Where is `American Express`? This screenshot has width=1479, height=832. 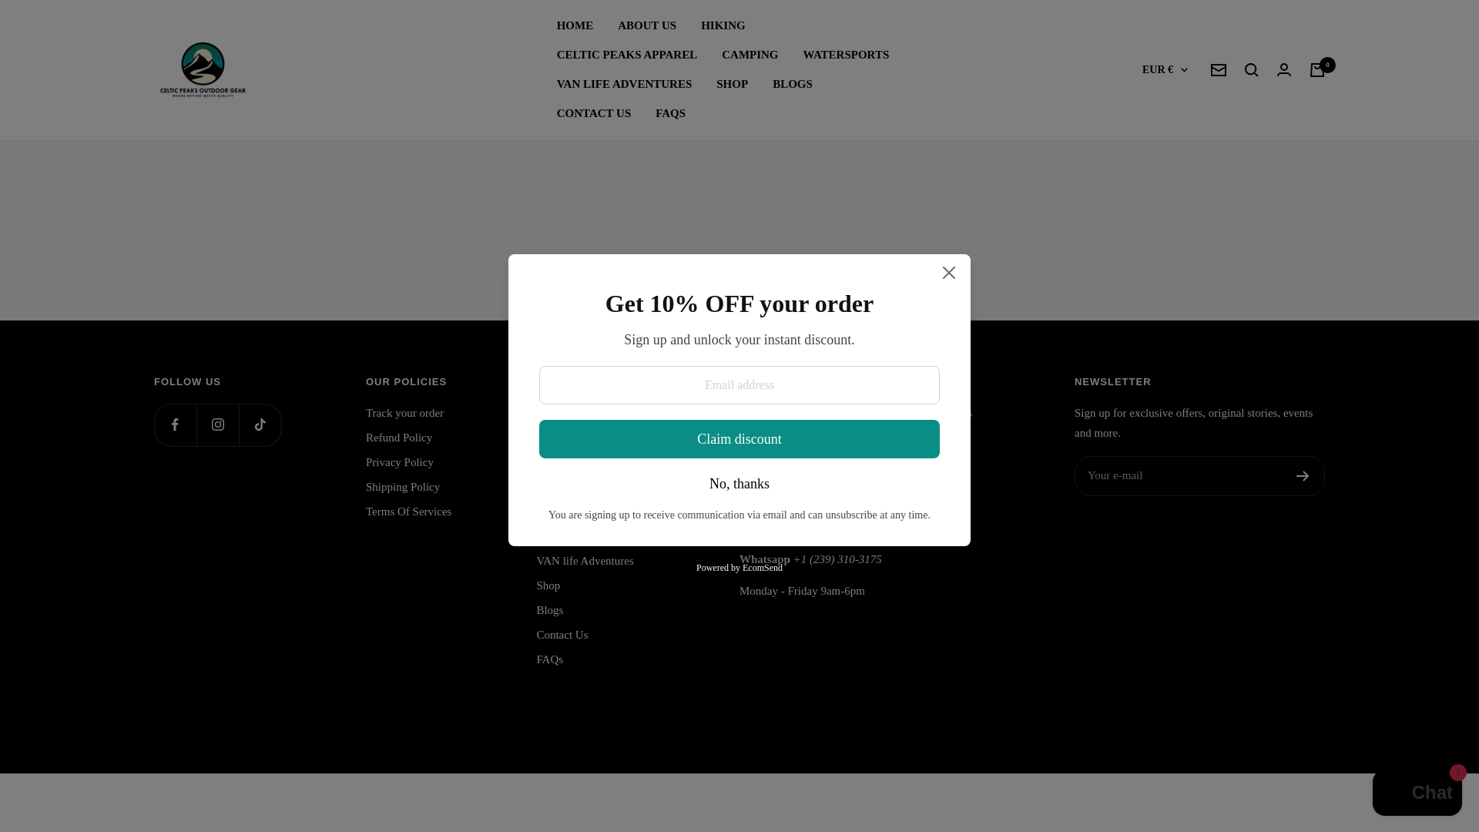 American Express is located at coordinates (1061, 718).